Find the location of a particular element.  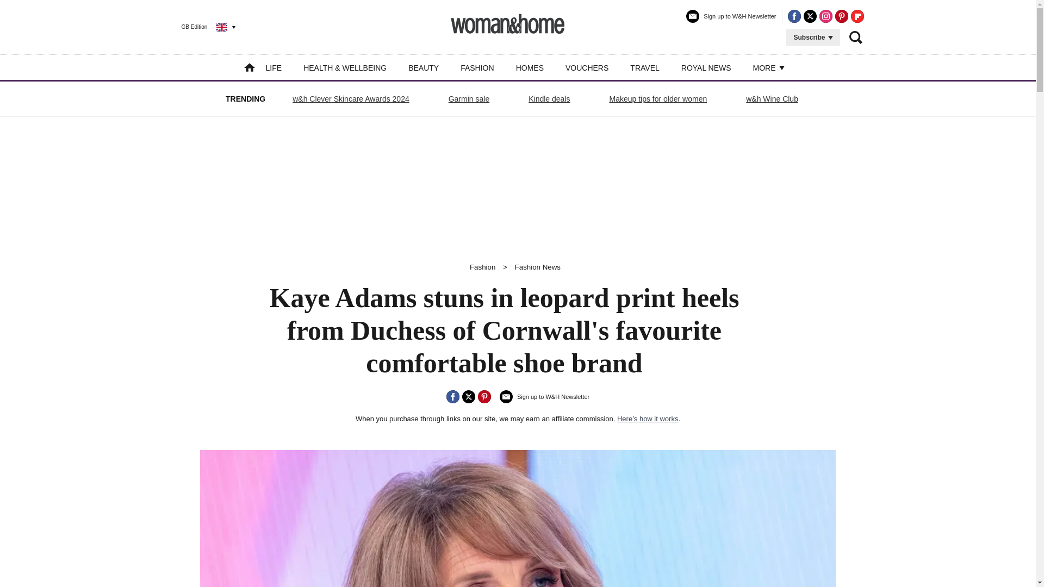

VOUCHERS is located at coordinates (587, 67).